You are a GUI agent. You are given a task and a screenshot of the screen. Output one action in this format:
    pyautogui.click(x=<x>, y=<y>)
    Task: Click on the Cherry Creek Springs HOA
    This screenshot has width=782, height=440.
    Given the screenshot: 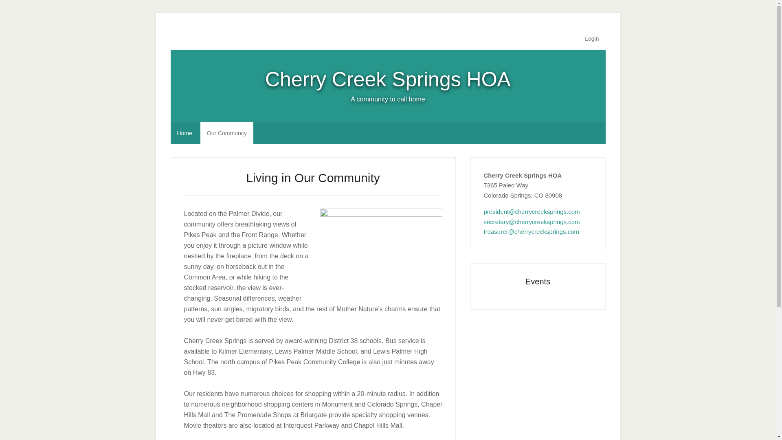 What is the action you would take?
    pyautogui.click(x=388, y=79)
    